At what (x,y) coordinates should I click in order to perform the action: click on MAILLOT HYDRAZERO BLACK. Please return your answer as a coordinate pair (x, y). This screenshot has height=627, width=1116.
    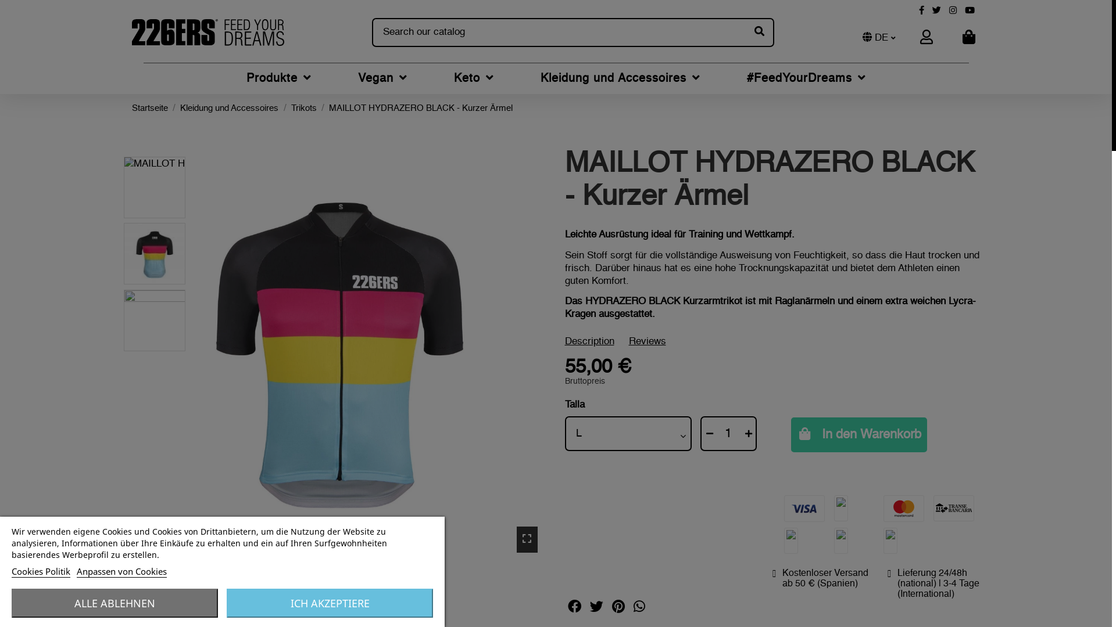
    Looking at the image, I should click on (154, 188).